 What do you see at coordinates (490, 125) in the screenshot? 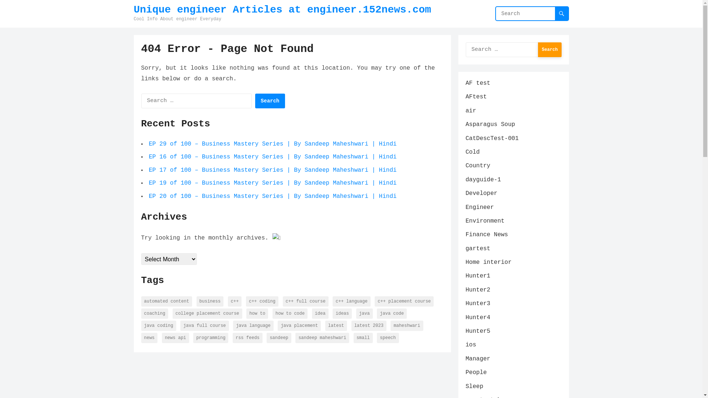
I see `Asparagus Soup` at bounding box center [490, 125].